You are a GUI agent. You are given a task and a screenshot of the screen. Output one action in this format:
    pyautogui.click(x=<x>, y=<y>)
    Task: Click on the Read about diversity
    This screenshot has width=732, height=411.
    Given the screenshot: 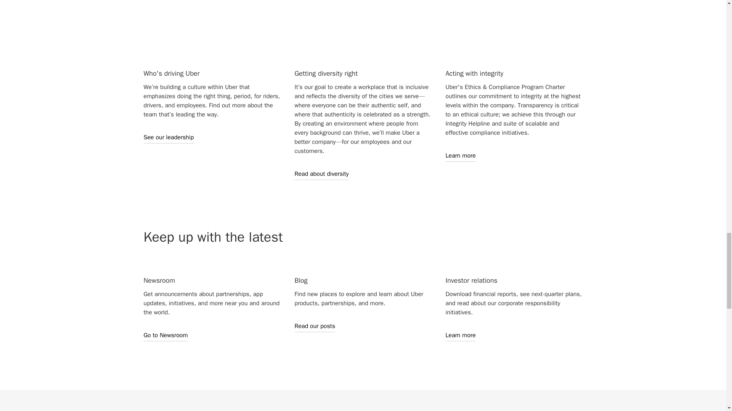 What is the action you would take?
    pyautogui.click(x=321, y=174)
    